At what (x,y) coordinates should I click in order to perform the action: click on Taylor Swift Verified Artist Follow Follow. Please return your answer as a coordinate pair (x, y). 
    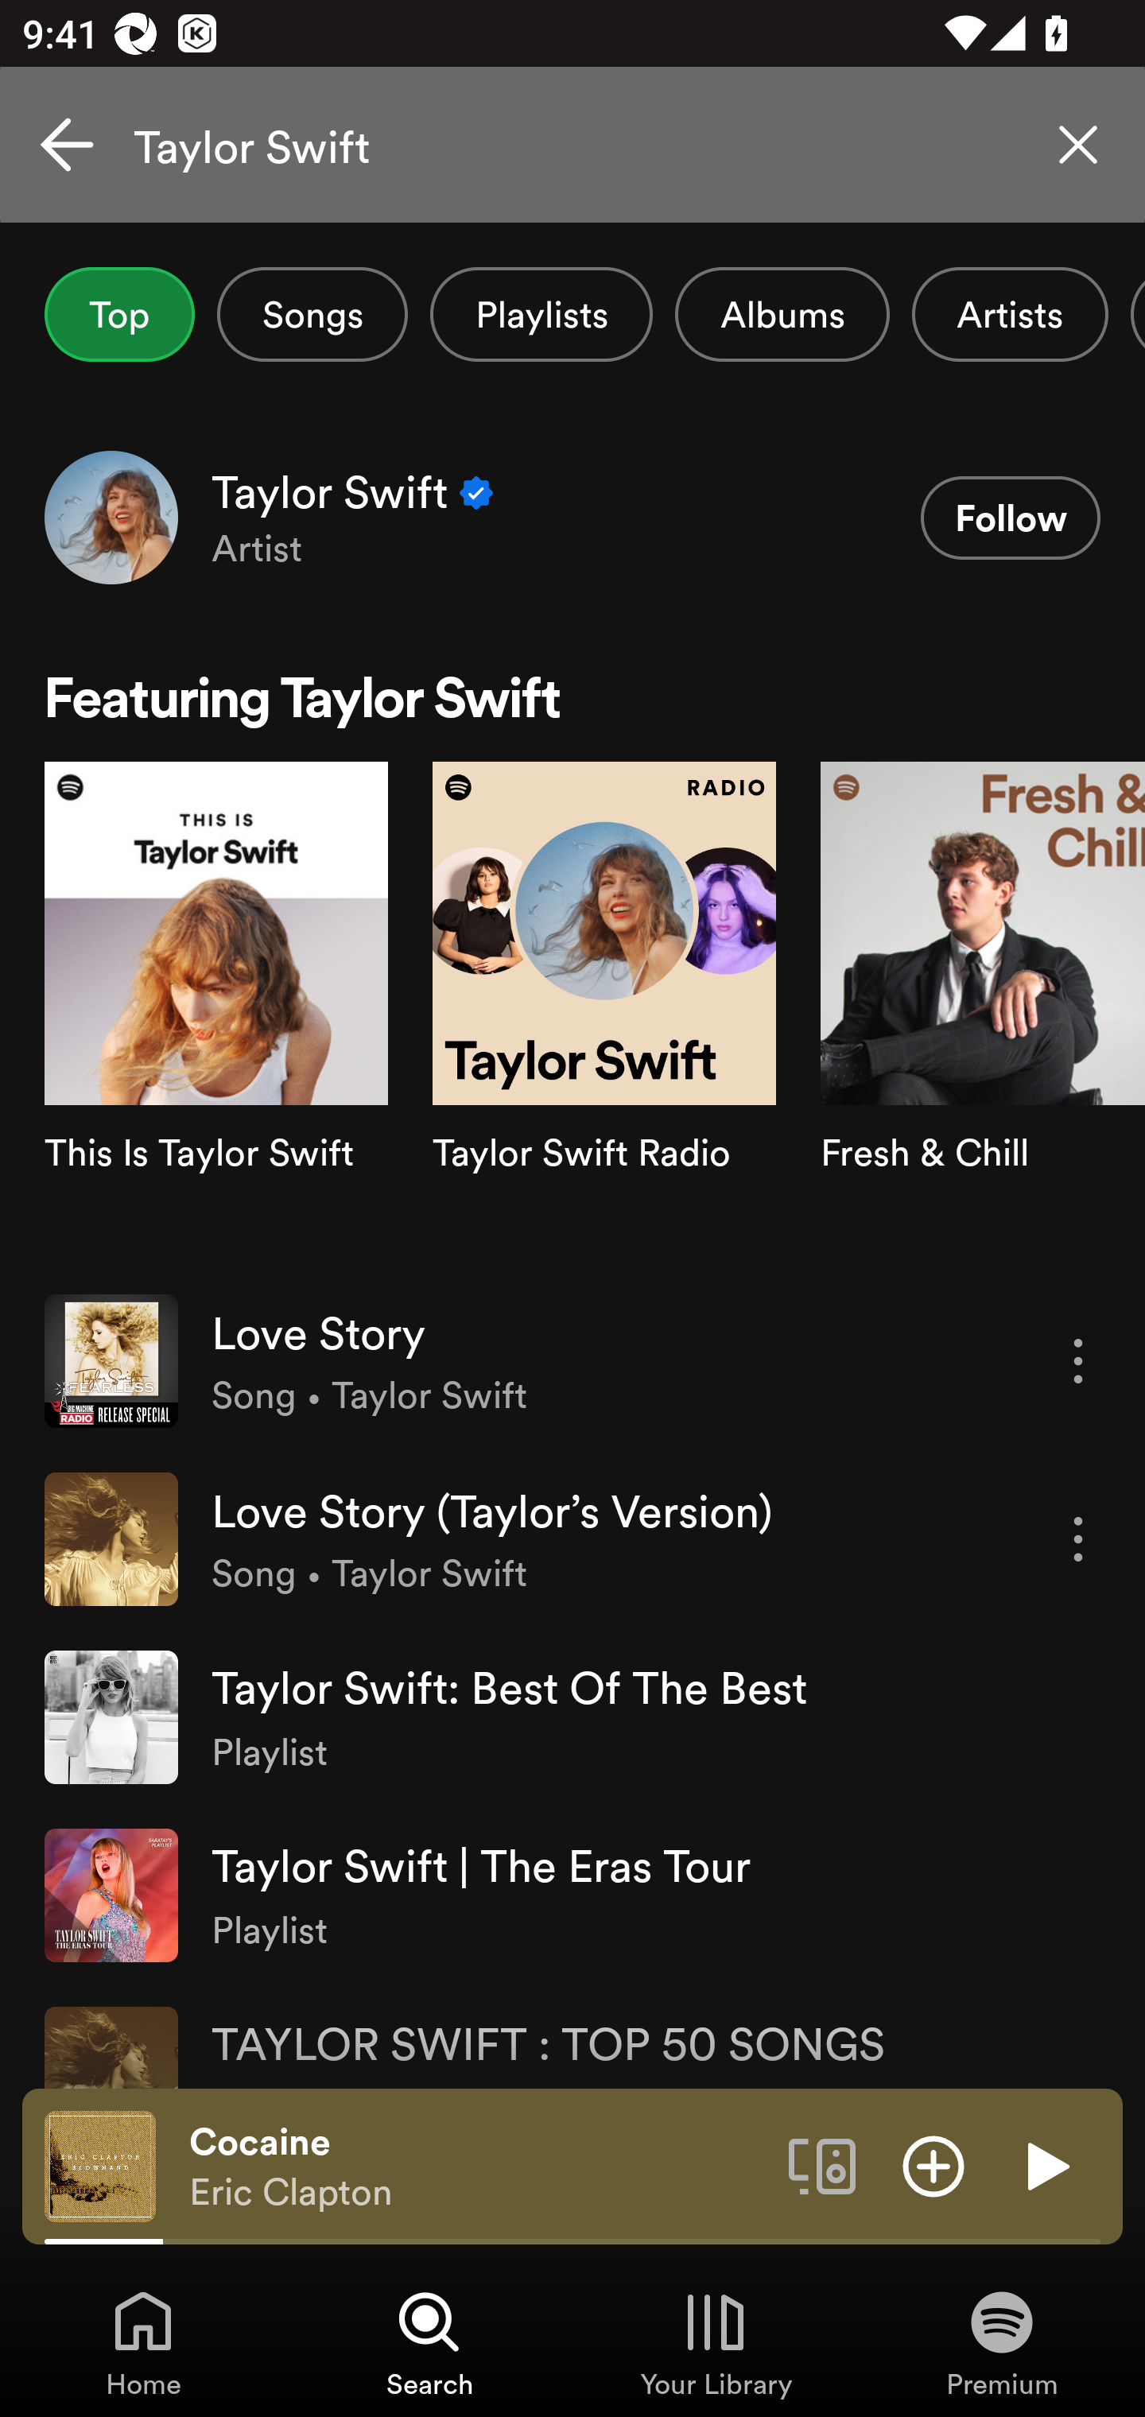
    Looking at the image, I should click on (572, 517).